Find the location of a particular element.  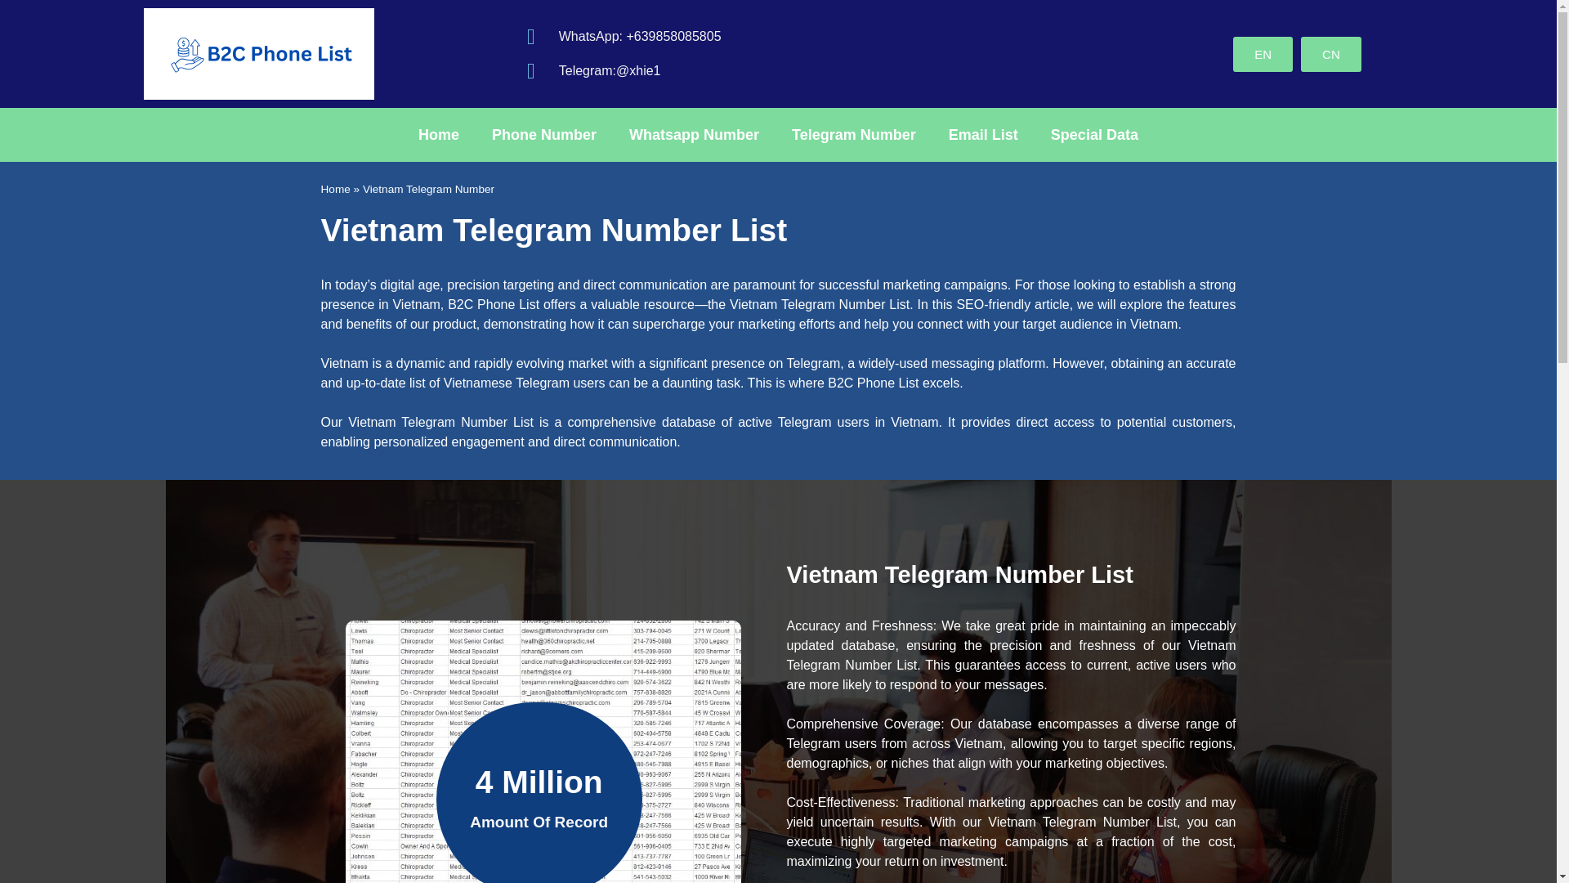

Special Data is located at coordinates (1094, 134).